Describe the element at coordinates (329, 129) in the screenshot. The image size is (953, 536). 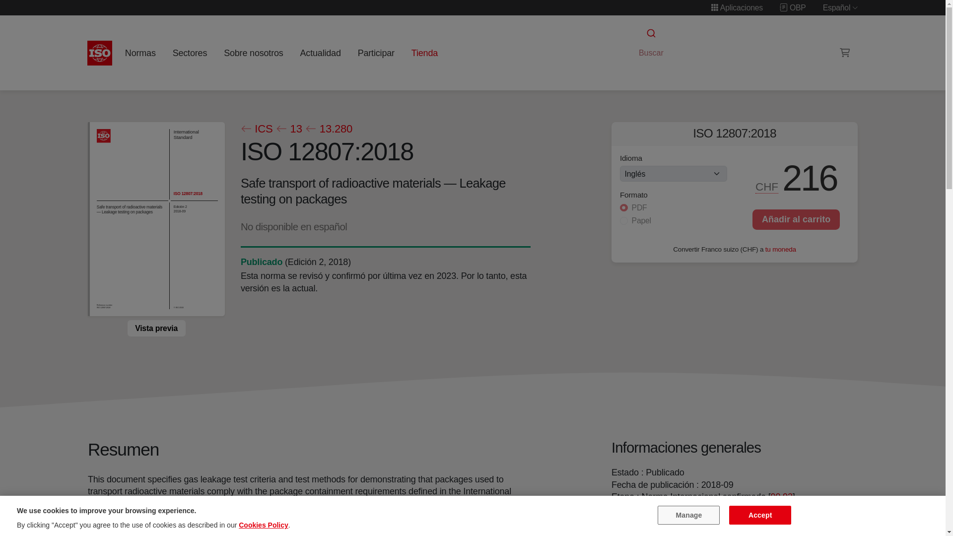
I see `13.280` at that location.